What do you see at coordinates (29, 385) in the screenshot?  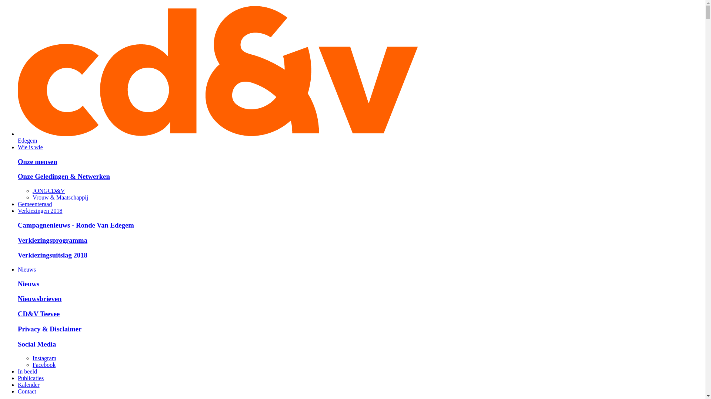 I see `Kalender` at bounding box center [29, 385].